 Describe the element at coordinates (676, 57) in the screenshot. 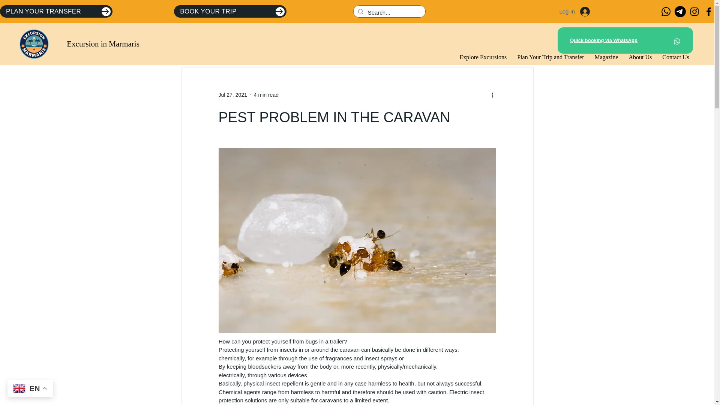

I see `Contact Us` at that location.